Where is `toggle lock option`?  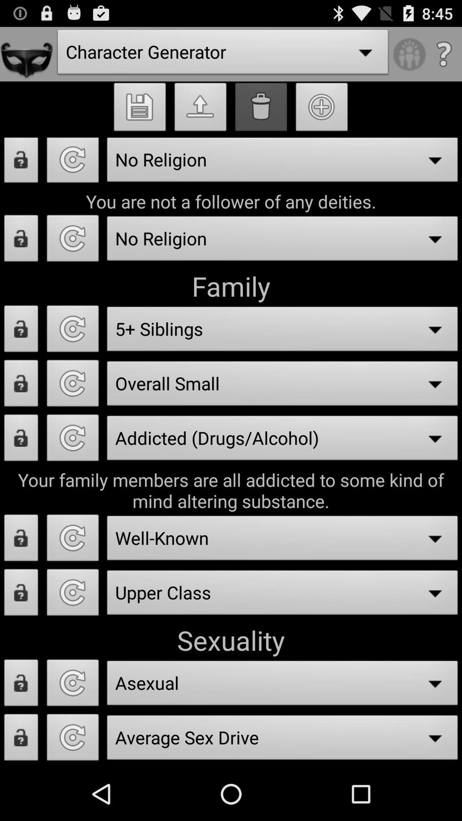 toggle lock option is located at coordinates (21, 540).